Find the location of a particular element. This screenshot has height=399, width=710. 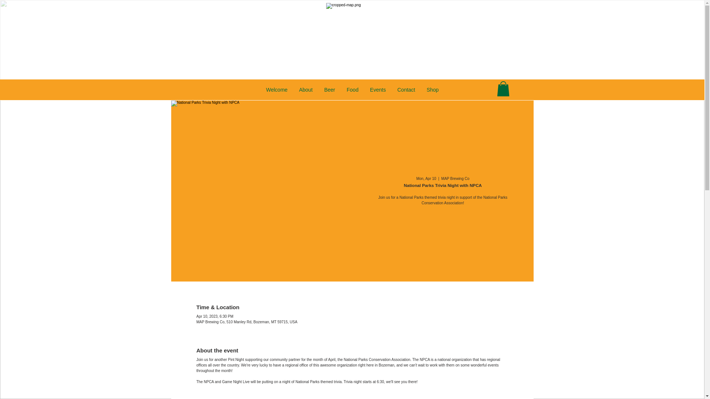

Beer is located at coordinates (329, 89).